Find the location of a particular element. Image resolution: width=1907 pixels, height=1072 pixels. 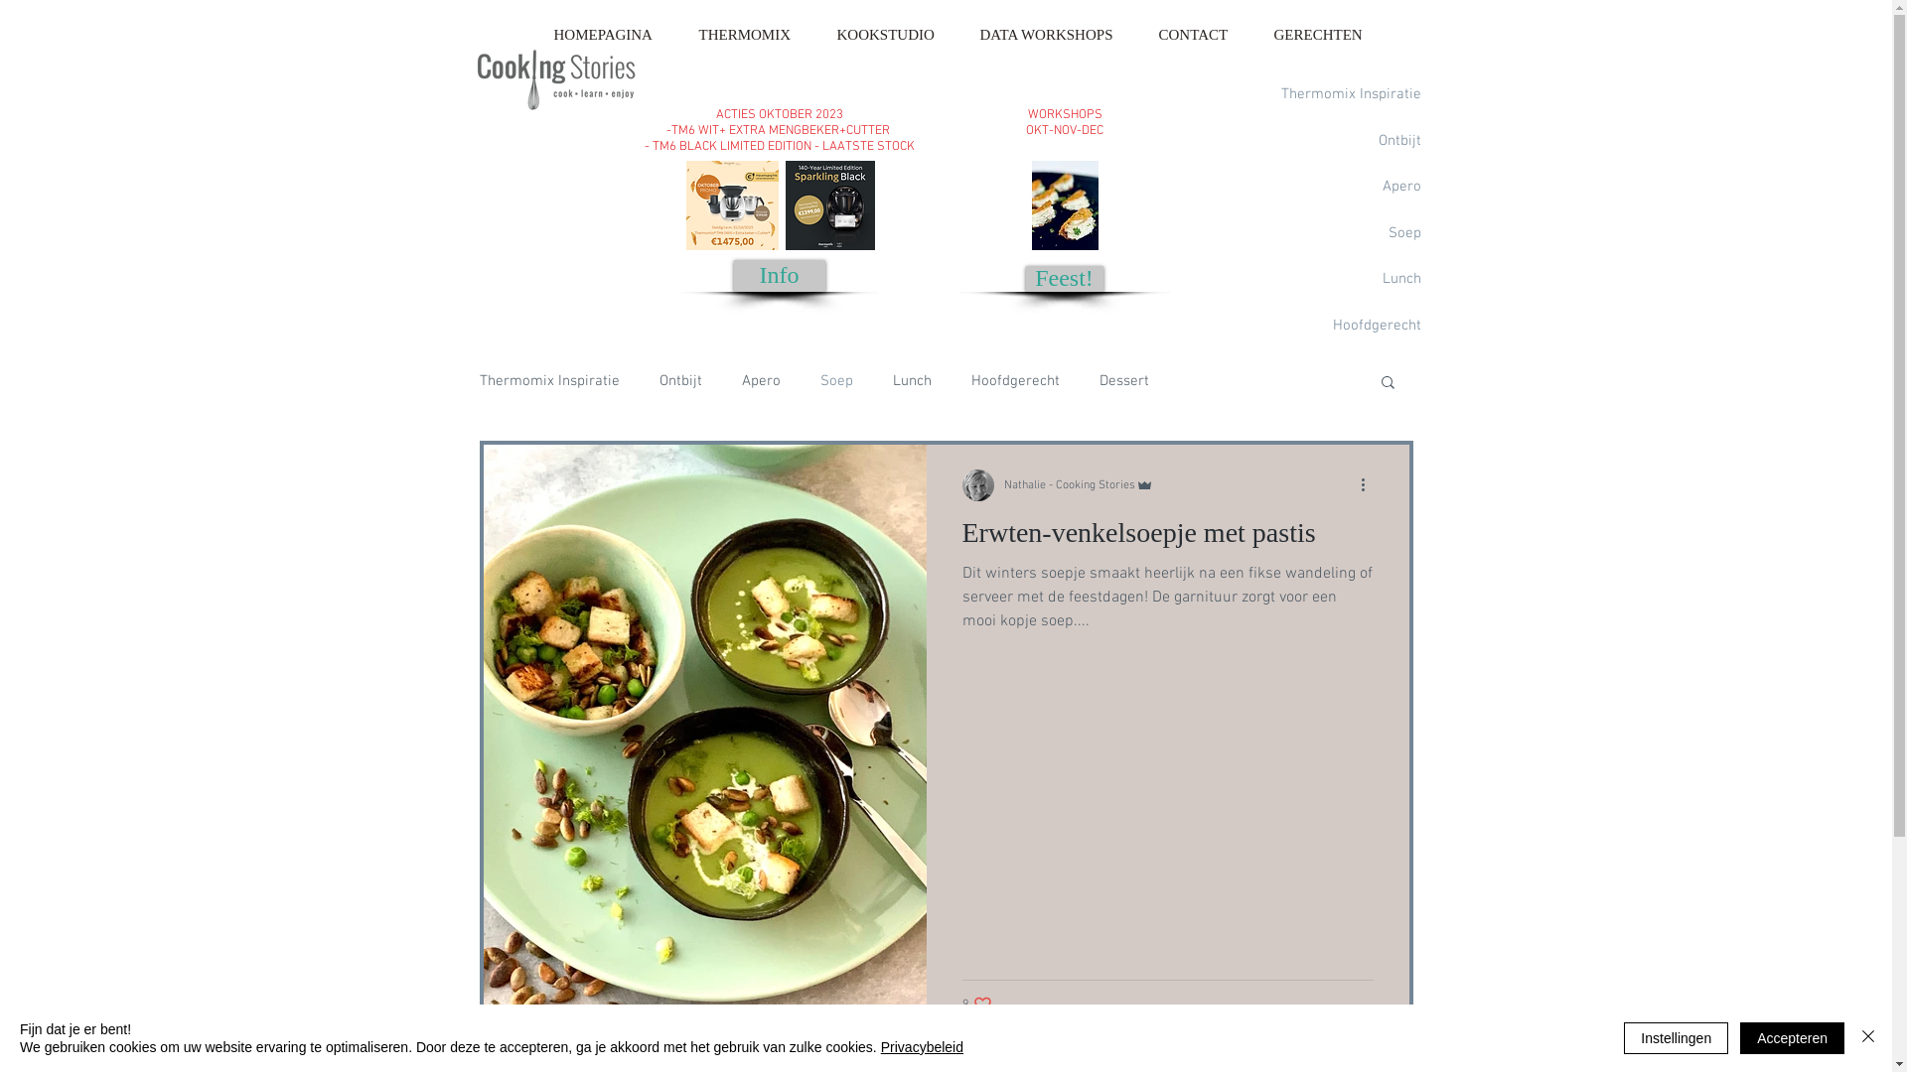

Info is located at coordinates (779, 276).